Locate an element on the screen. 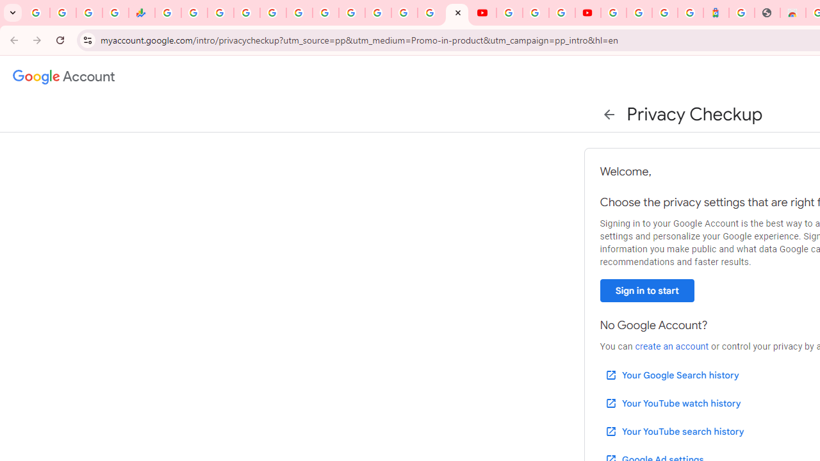  Content Creator Programs & Opportunities - YouTube Creators is located at coordinates (588, 13).